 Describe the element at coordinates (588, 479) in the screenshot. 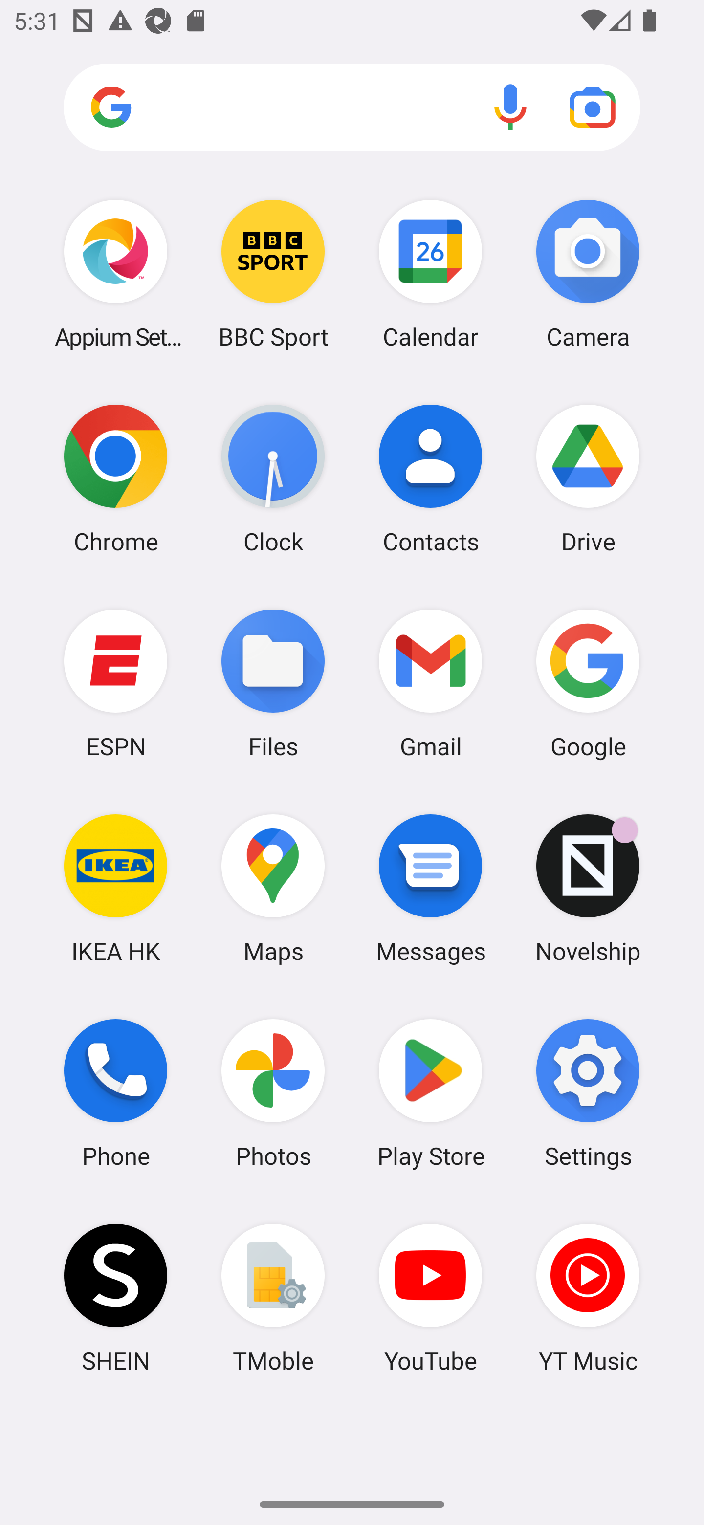

I see `Drive` at that location.